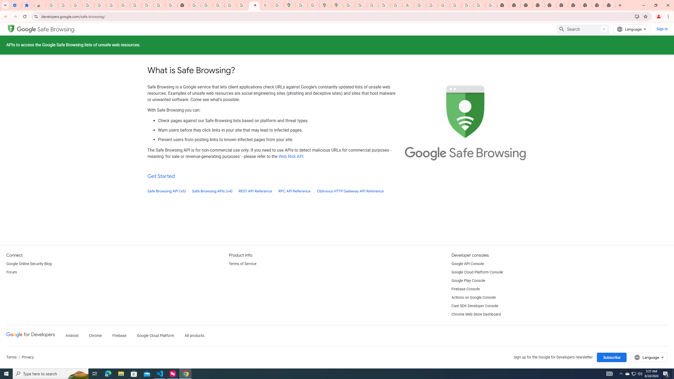  What do you see at coordinates (195, 5) in the screenshot?
I see `https://scholar.google.com/` at bounding box center [195, 5].